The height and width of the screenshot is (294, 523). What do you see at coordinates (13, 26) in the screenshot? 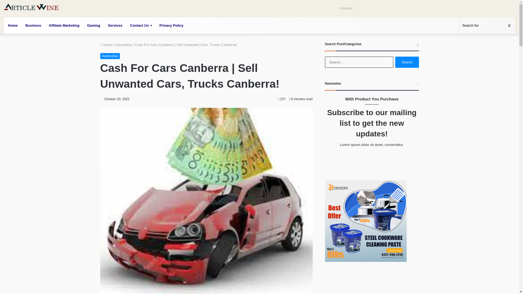
I see `Home` at bounding box center [13, 26].